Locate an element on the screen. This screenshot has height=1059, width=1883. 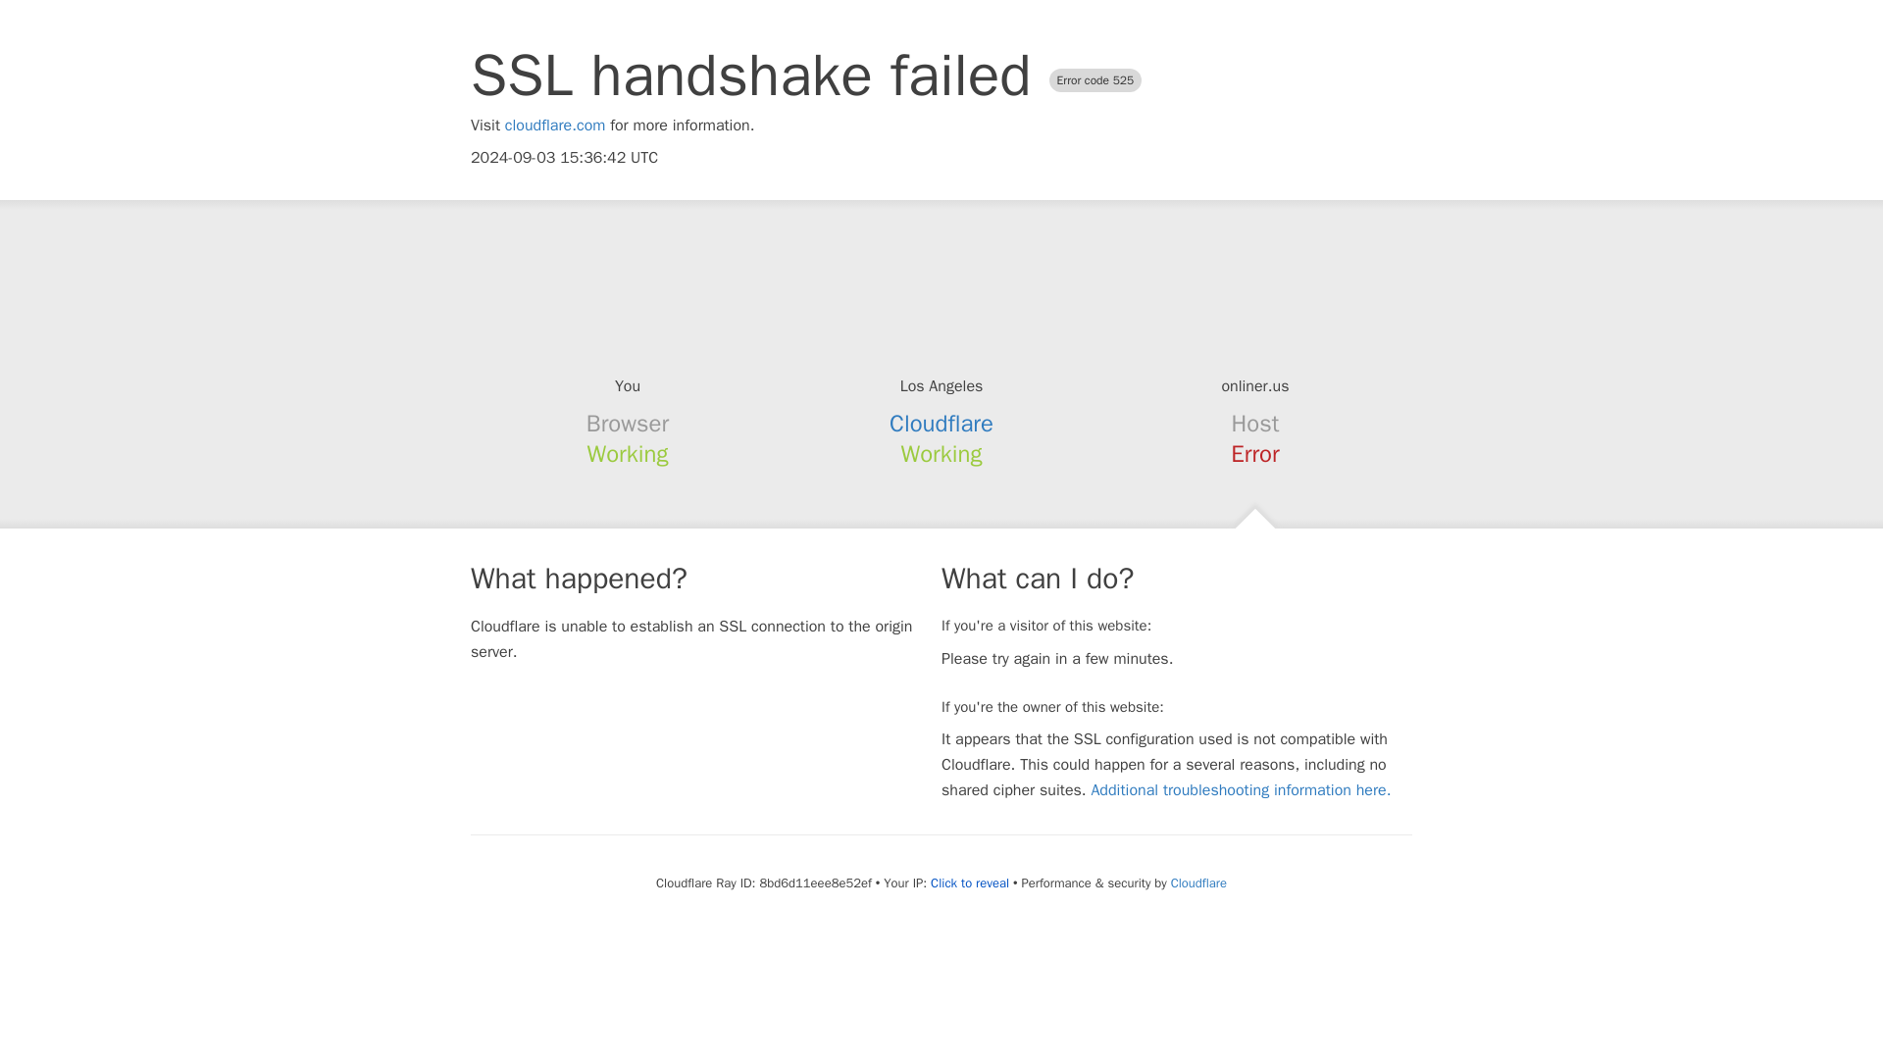
Additional troubleshooting information here. is located at coordinates (1240, 790).